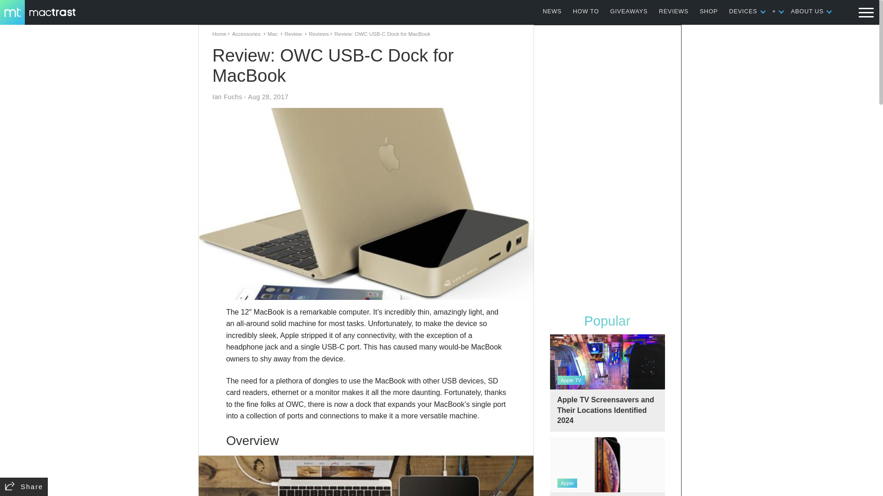 Image resolution: width=883 pixels, height=496 pixels. I want to click on NEWS, so click(552, 11).